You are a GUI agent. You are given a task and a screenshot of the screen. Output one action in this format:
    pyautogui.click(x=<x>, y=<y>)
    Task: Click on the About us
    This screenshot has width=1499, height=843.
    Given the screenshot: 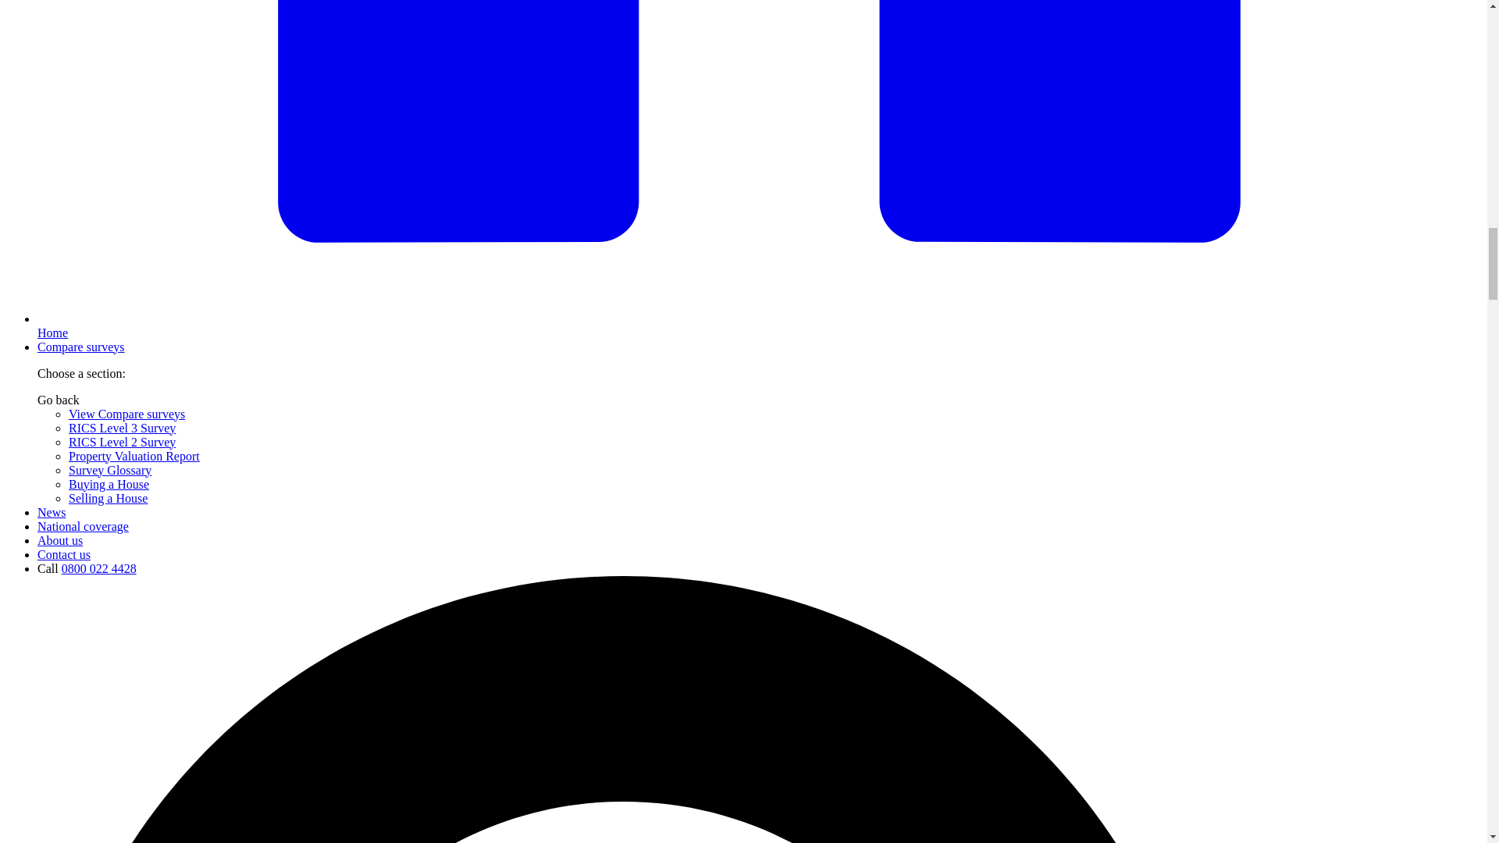 What is the action you would take?
    pyautogui.click(x=59, y=540)
    